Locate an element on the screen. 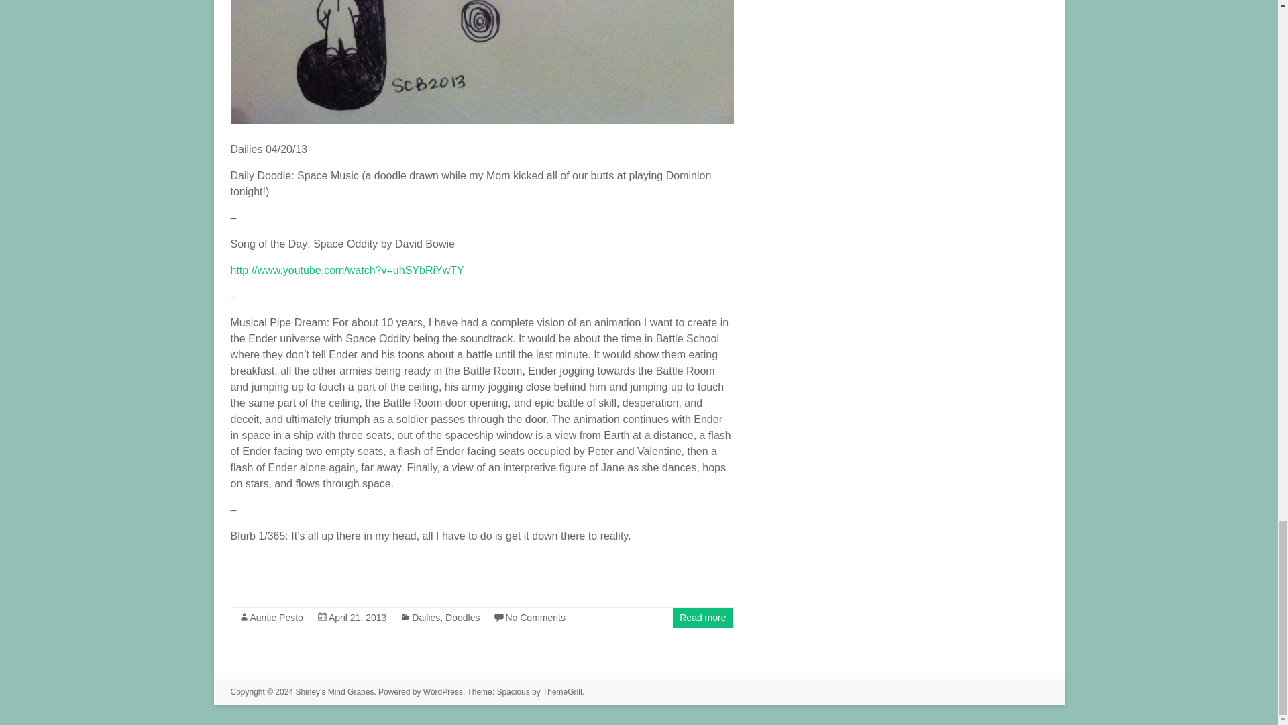  Read more is located at coordinates (703, 617).